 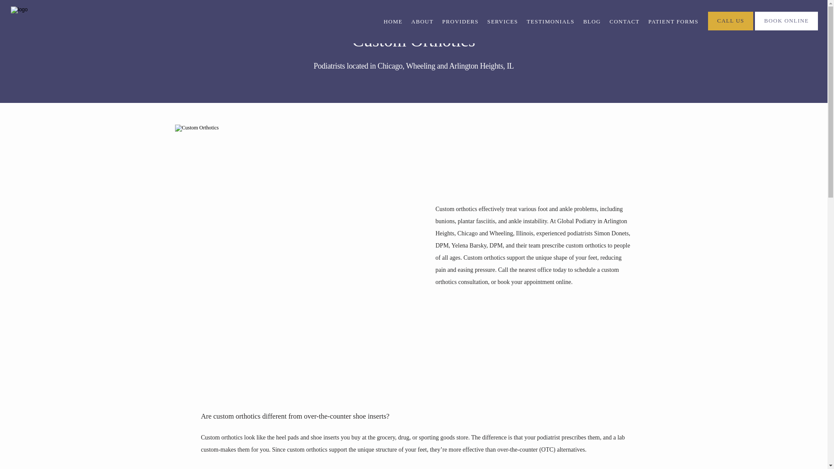 What do you see at coordinates (731, 29) in the screenshot?
I see `CALL US` at bounding box center [731, 29].